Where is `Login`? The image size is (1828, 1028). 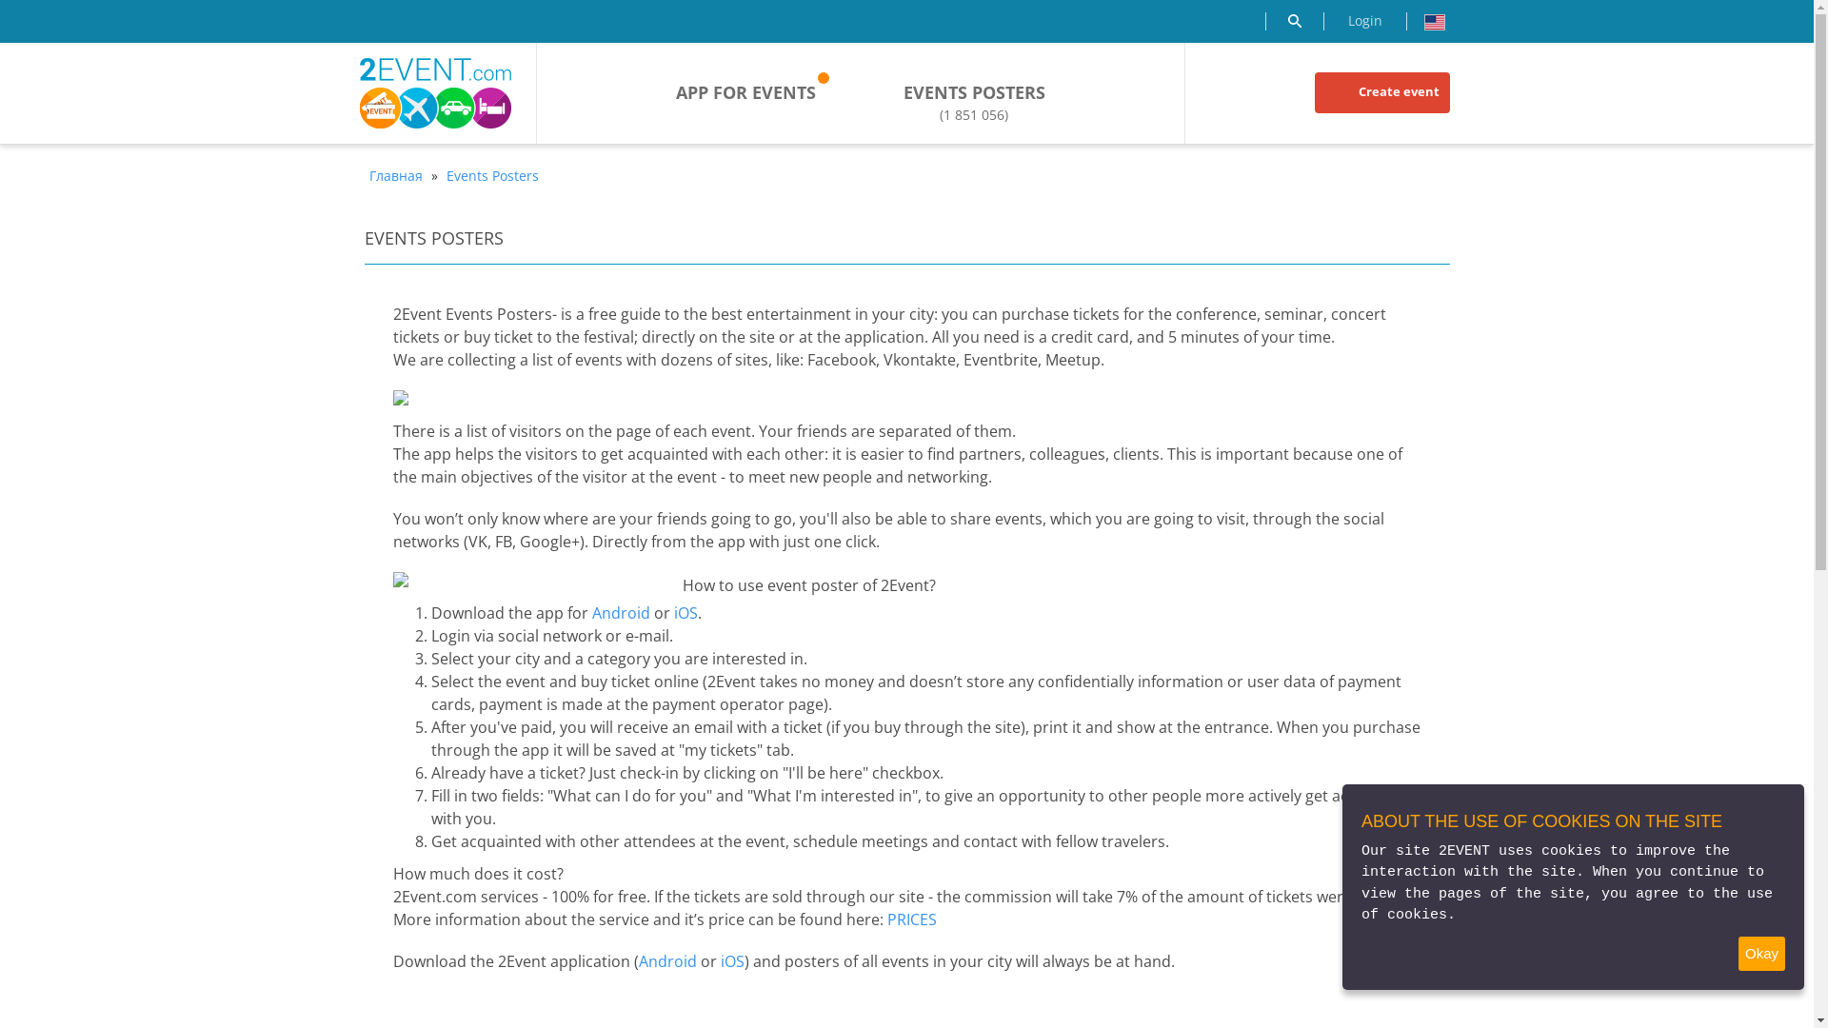 Login is located at coordinates (1365, 21).